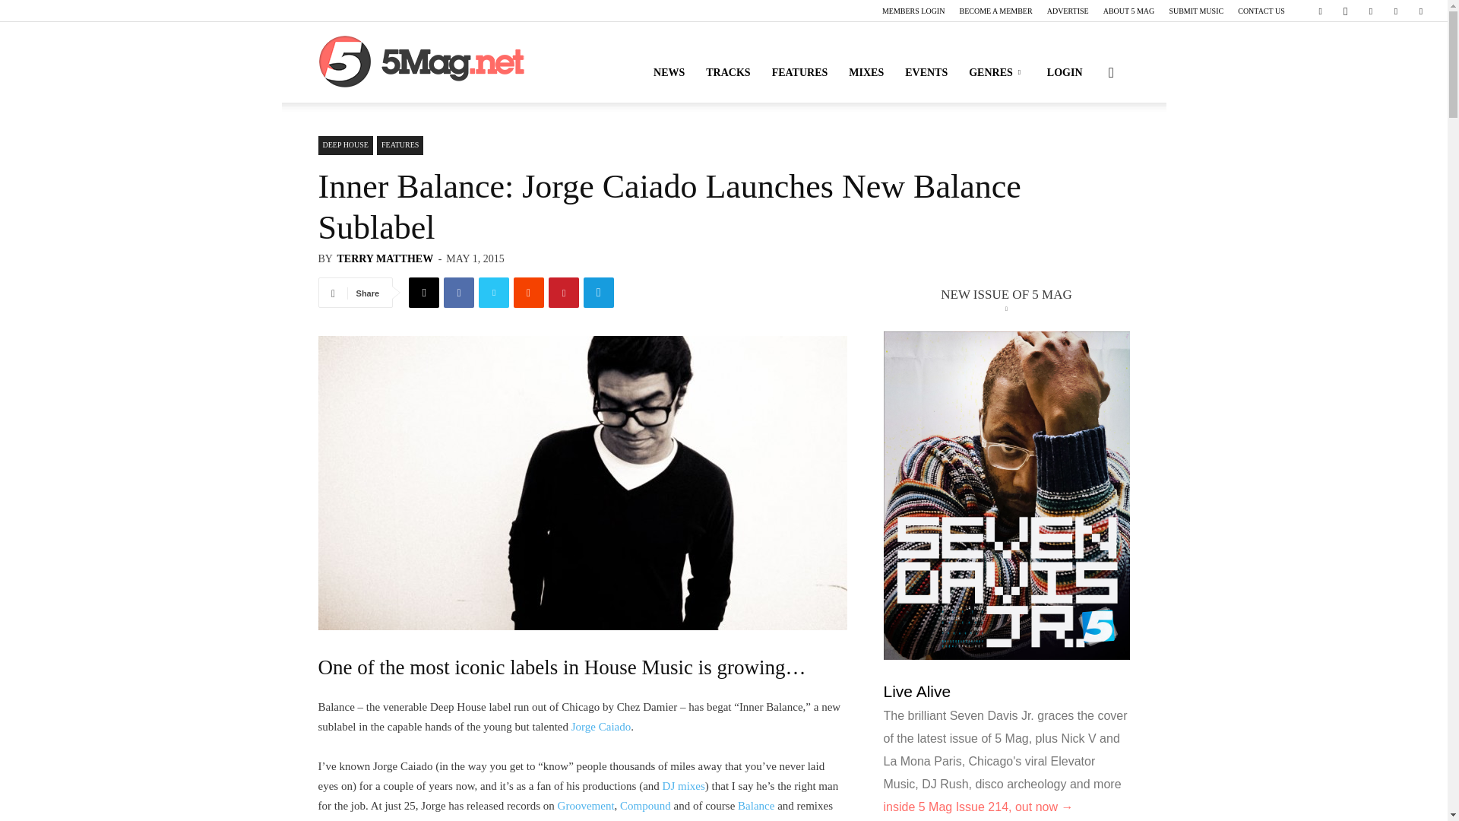 This screenshot has height=821, width=1459. What do you see at coordinates (1345, 11) in the screenshot?
I see `Instagram` at bounding box center [1345, 11].